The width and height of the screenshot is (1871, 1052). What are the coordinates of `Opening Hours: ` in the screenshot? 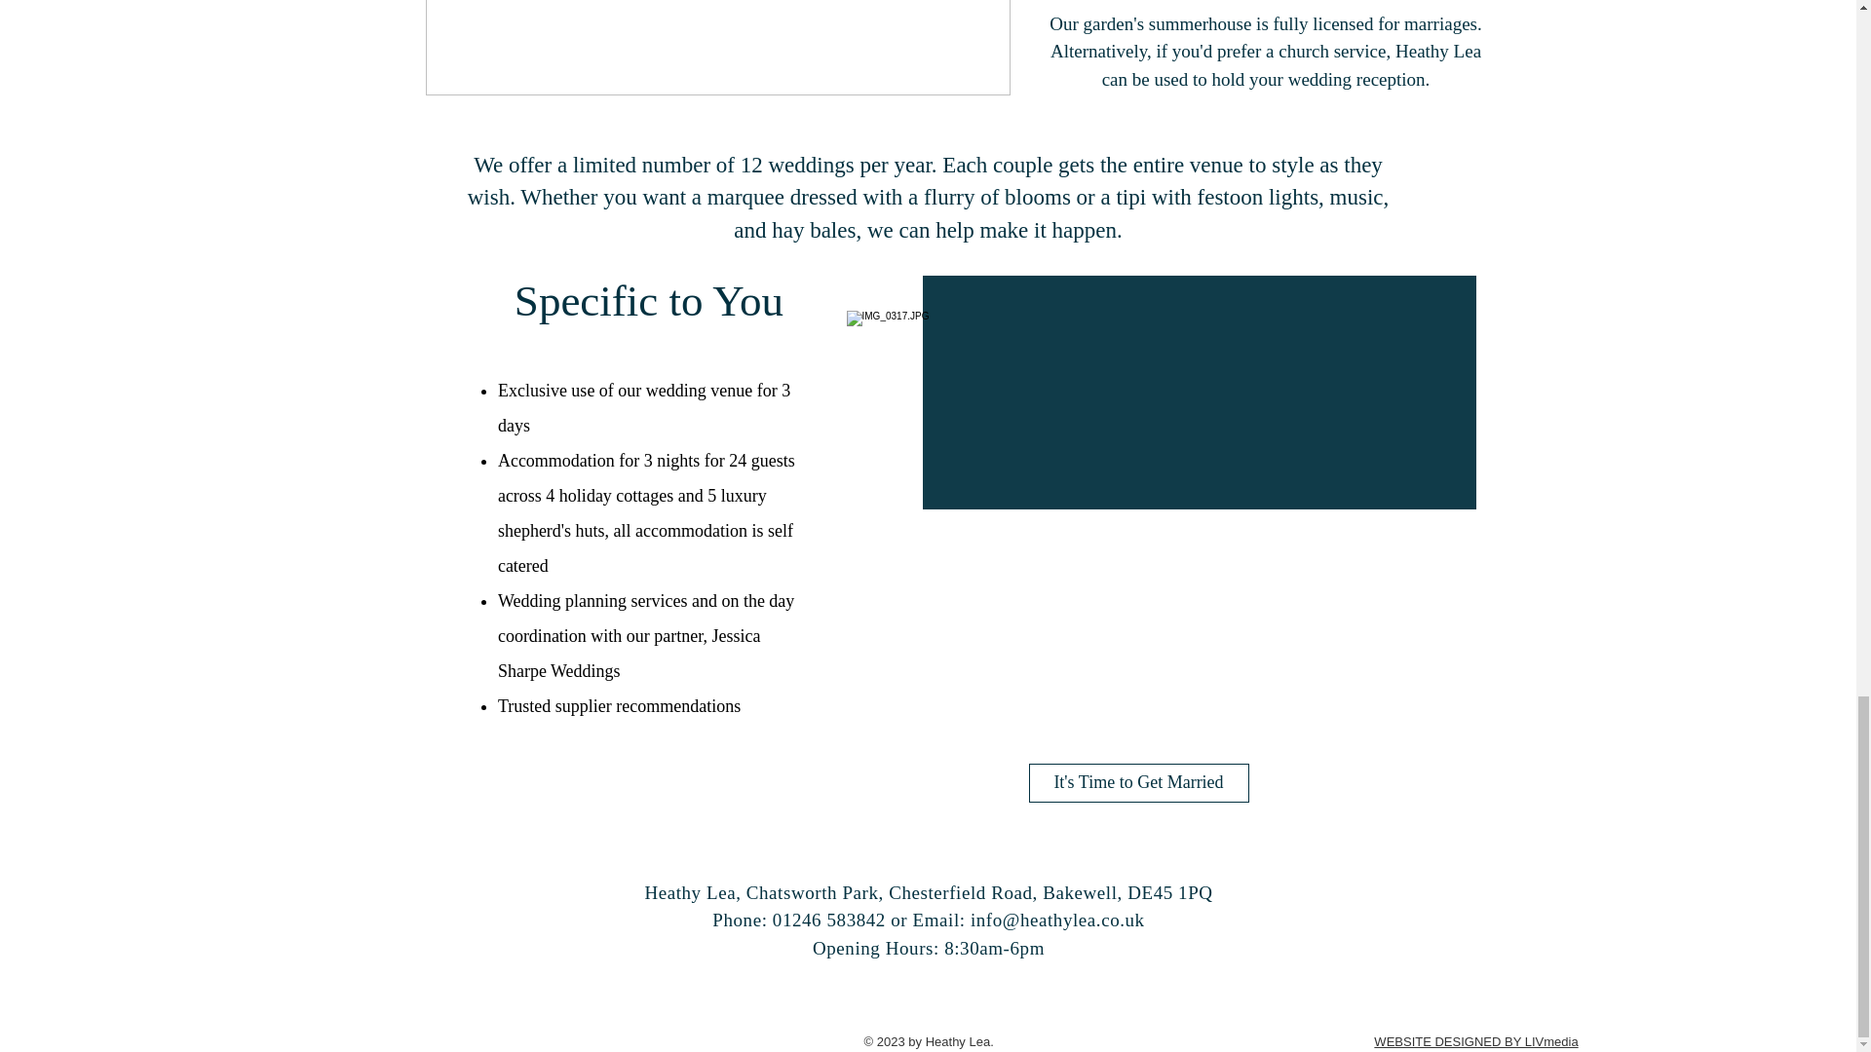 It's located at (878, 948).